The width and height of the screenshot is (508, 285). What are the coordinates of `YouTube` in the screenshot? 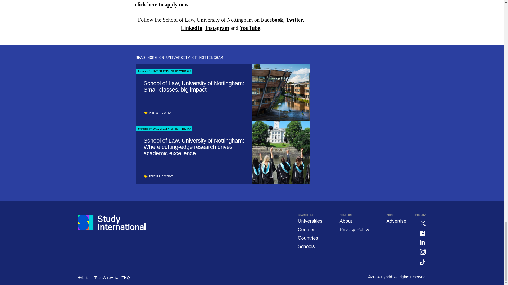 It's located at (250, 28).